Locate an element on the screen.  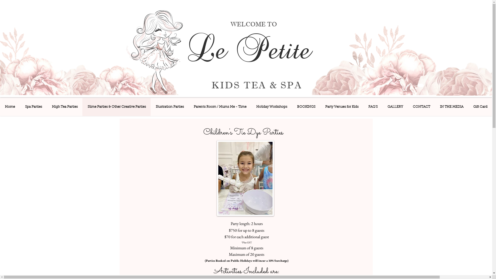
Slime Parties & Other Creative Parties is located at coordinates (117, 107).